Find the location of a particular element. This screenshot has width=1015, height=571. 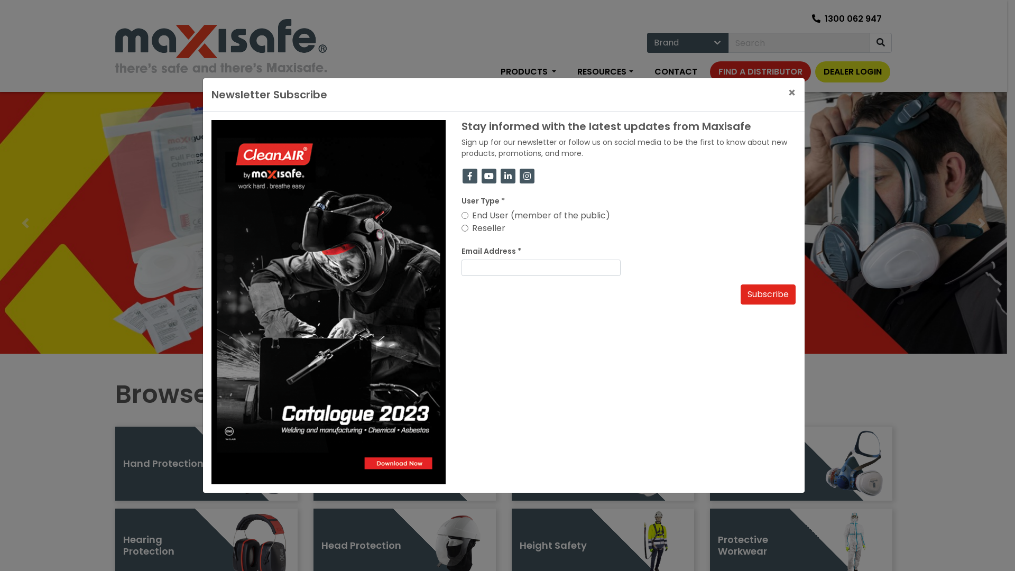

Search Products is located at coordinates (881, 43).